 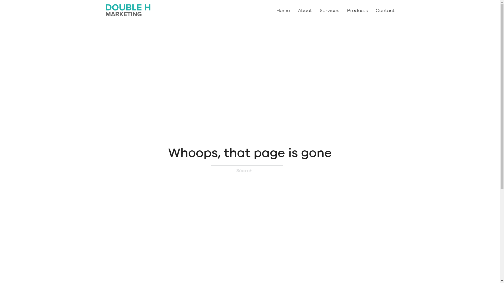 What do you see at coordinates (283, 11) in the screenshot?
I see `Home` at bounding box center [283, 11].